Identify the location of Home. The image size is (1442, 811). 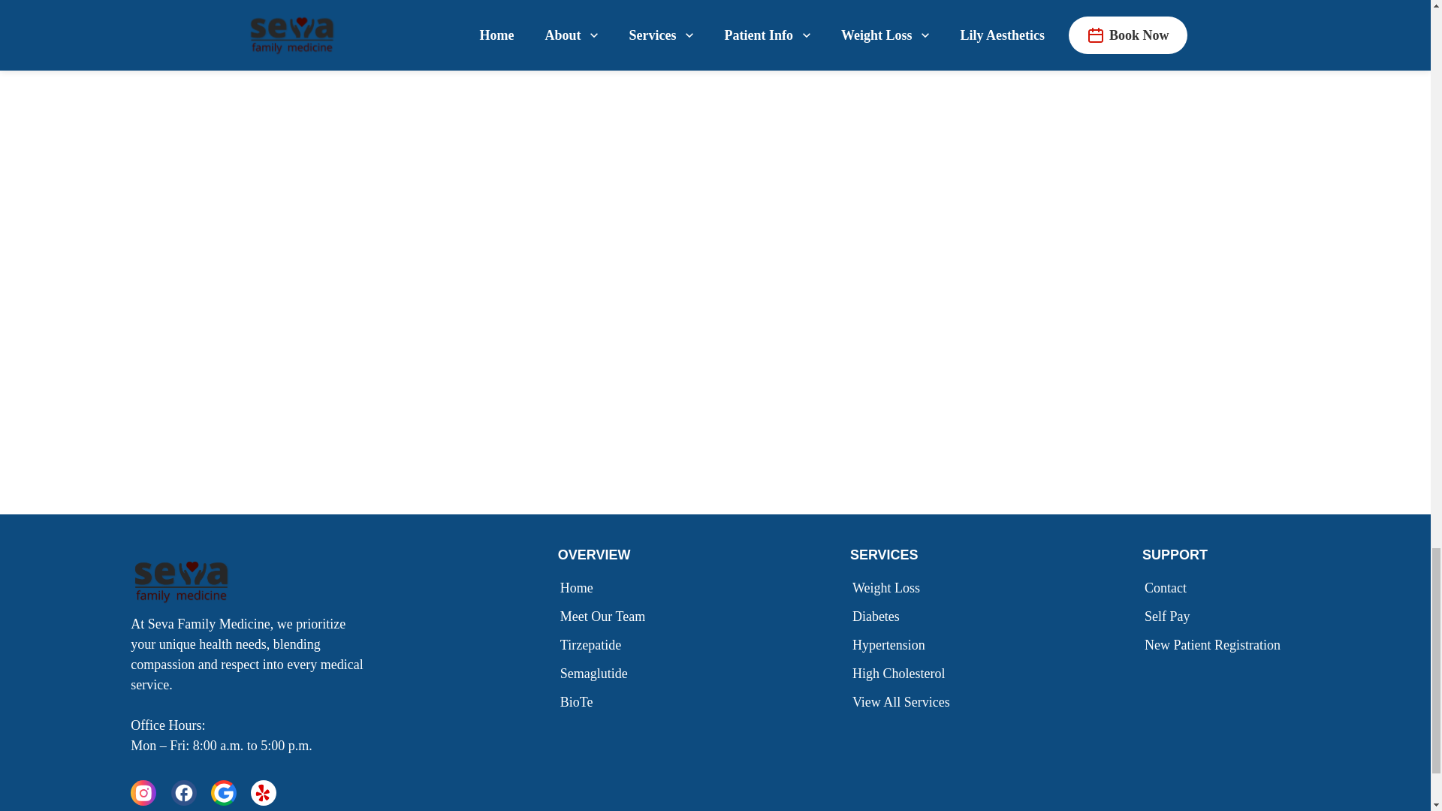
(580, 587).